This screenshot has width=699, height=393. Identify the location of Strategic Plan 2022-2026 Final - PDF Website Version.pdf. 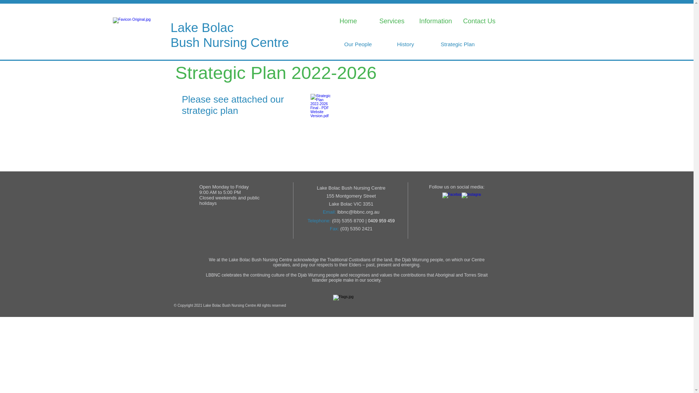
(321, 112).